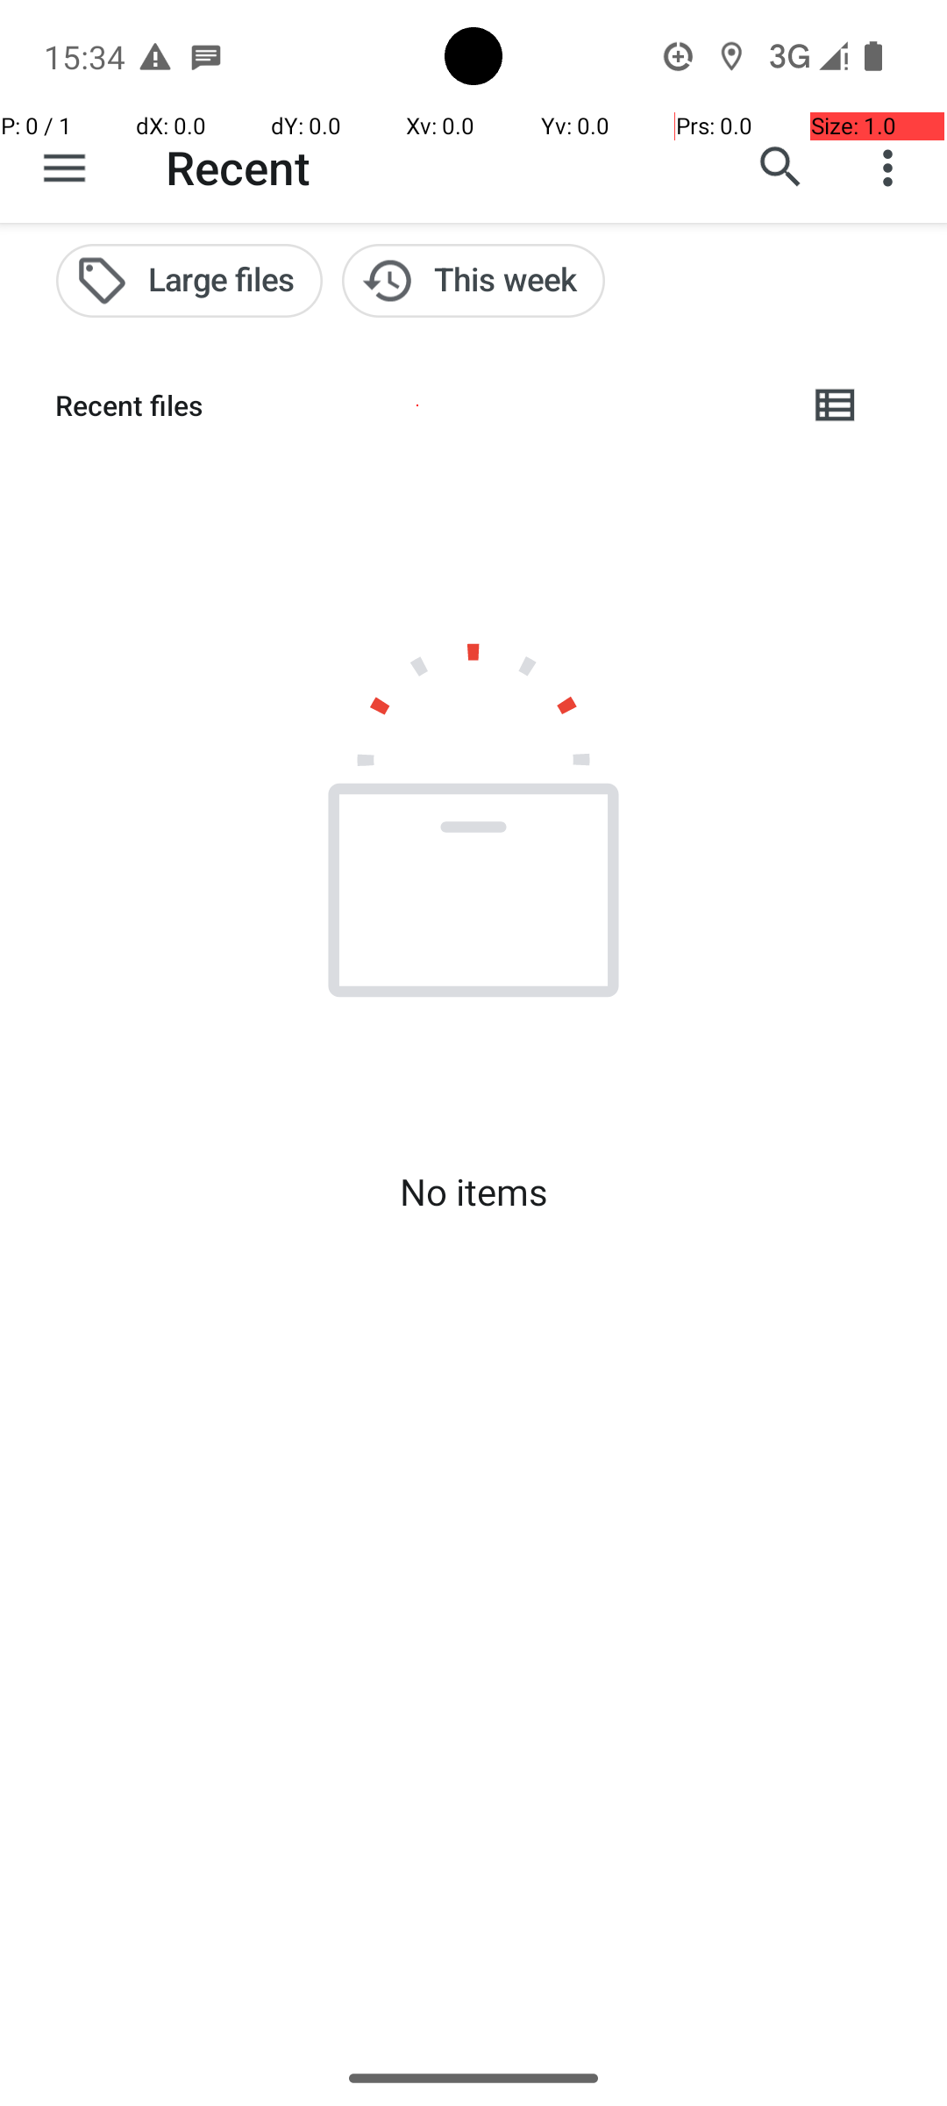  I want to click on List view, so click(837, 405).